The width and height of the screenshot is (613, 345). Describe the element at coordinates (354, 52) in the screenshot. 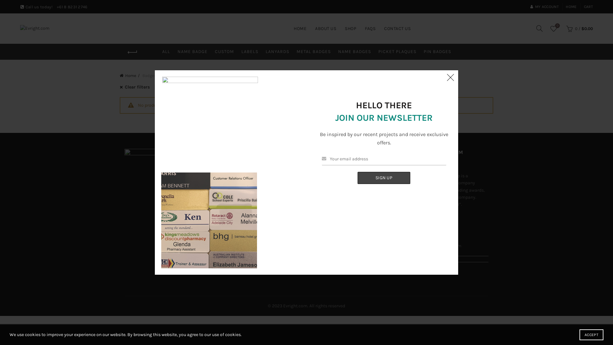

I see `NAME BADGES` at that location.